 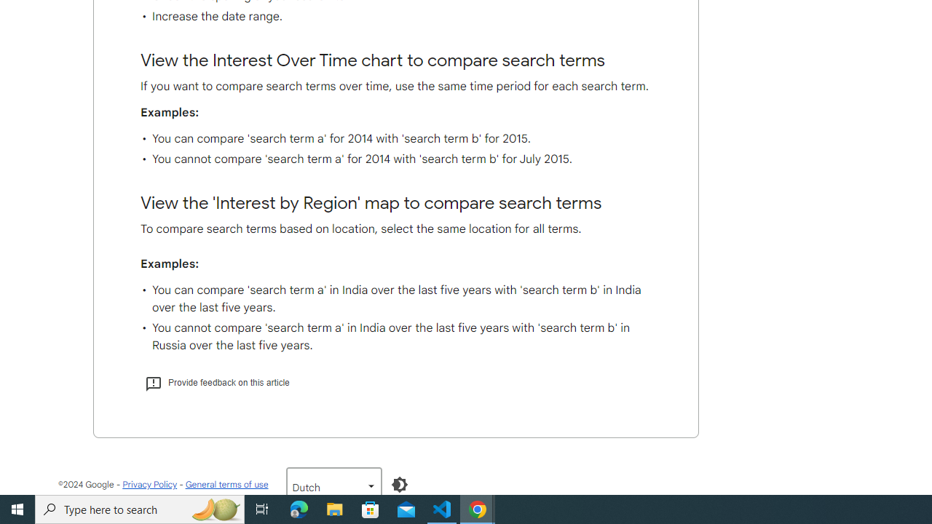 What do you see at coordinates (399, 485) in the screenshot?
I see `Enable dark mode` at bounding box center [399, 485].